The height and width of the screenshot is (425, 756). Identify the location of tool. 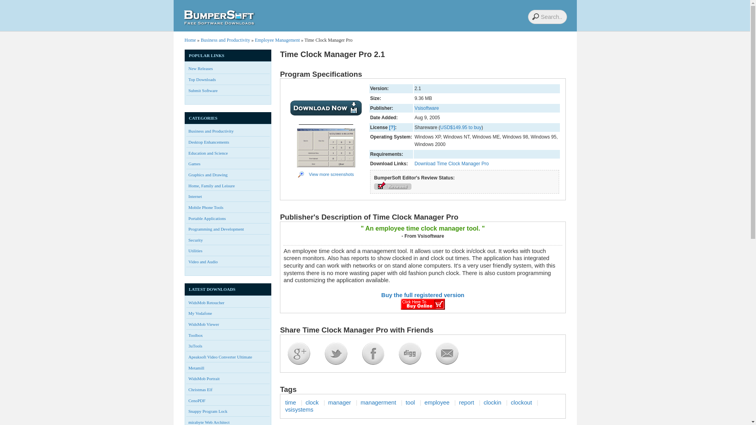
(410, 403).